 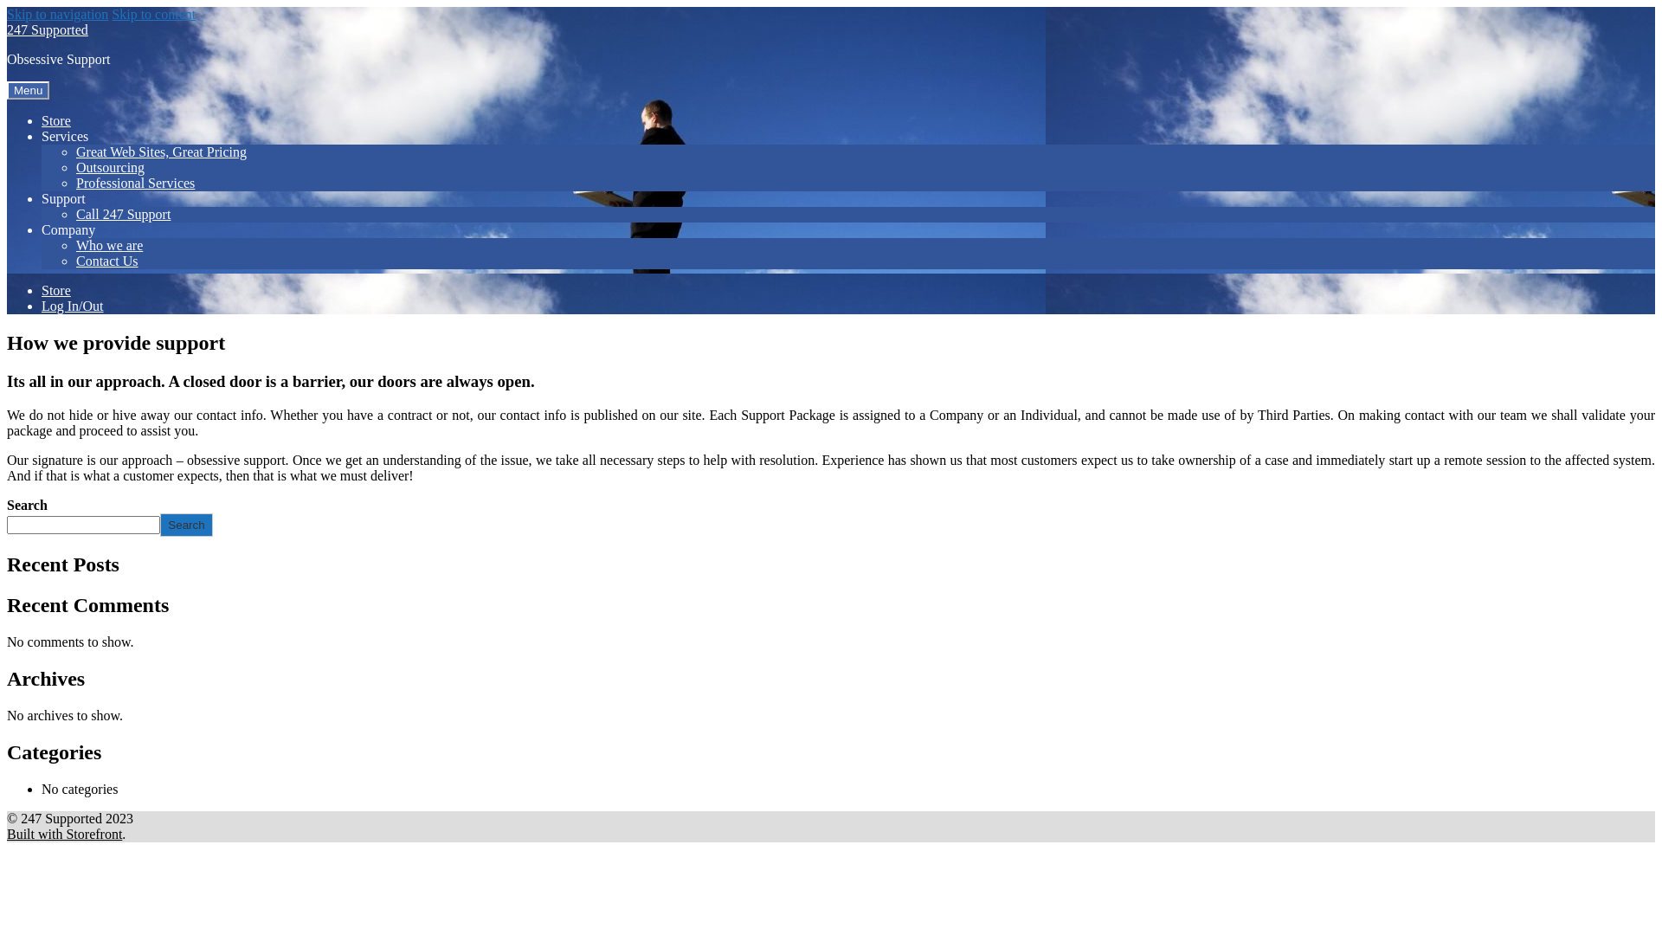 I want to click on 247 Supported, so click(x=48, y=29).